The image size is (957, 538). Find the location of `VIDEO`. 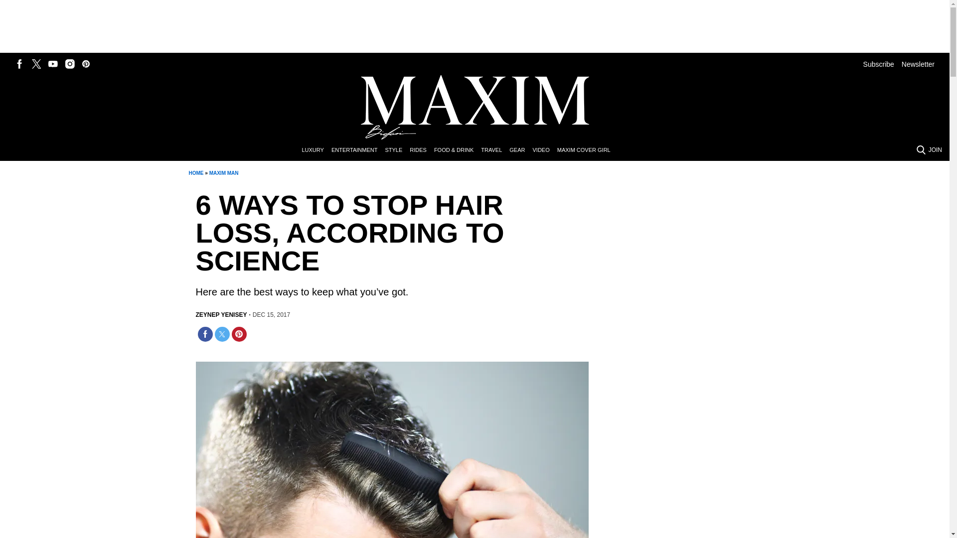

VIDEO is located at coordinates (544, 150).